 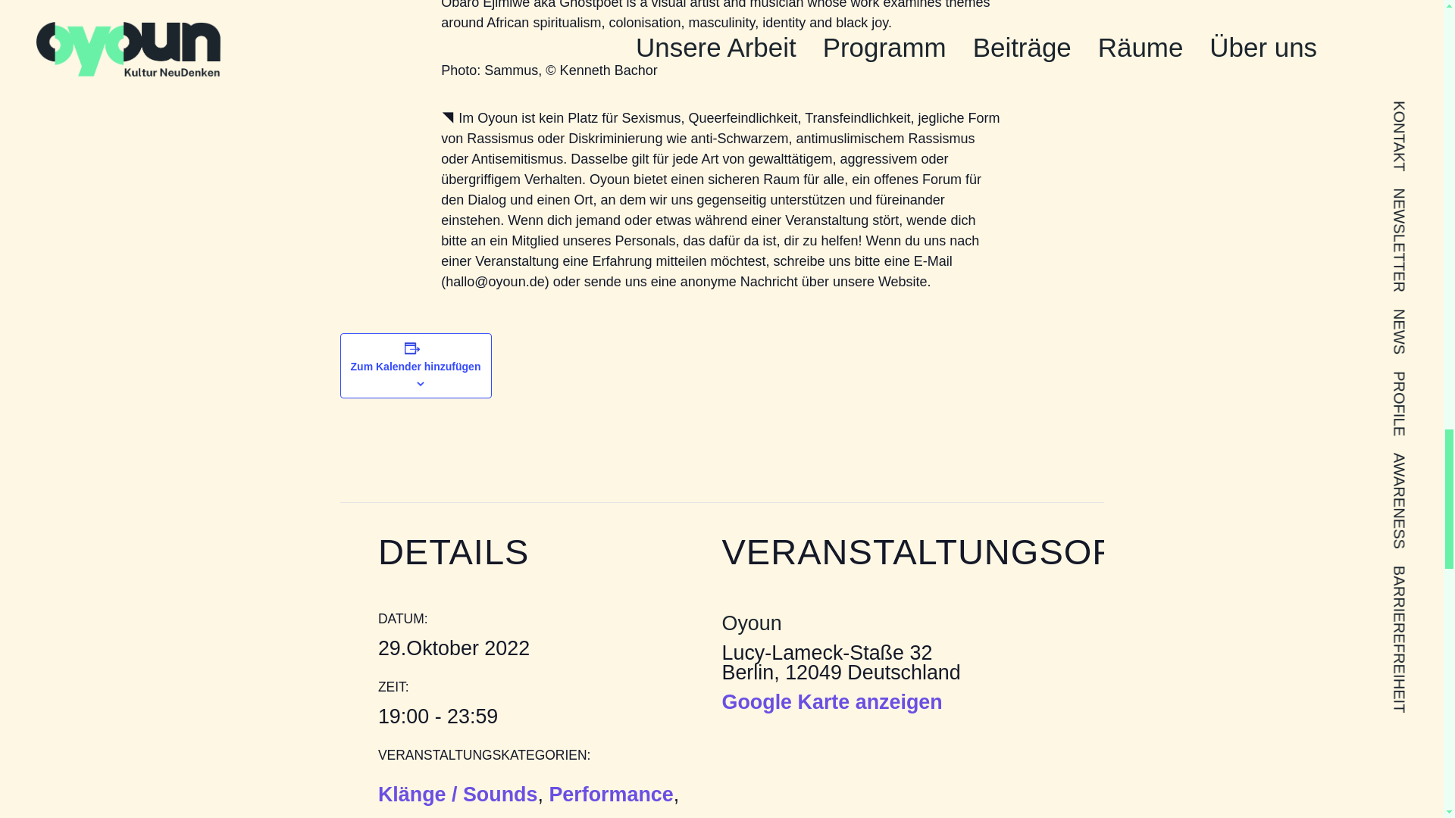 I want to click on Klicken, um Google Karte anzuzeigen, so click(x=831, y=701).